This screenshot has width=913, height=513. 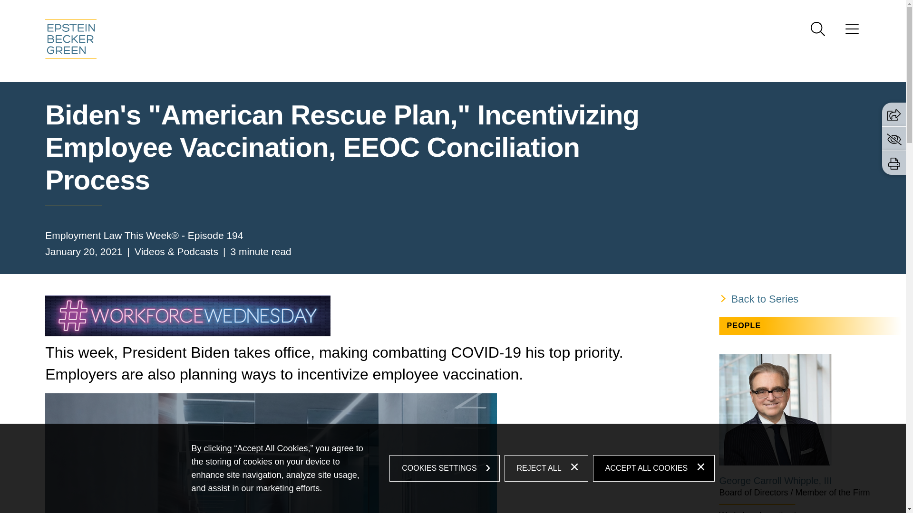 What do you see at coordinates (894, 139) in the screenshot?
I see `Go to the privacy settings` at bounding box center [894, 139].